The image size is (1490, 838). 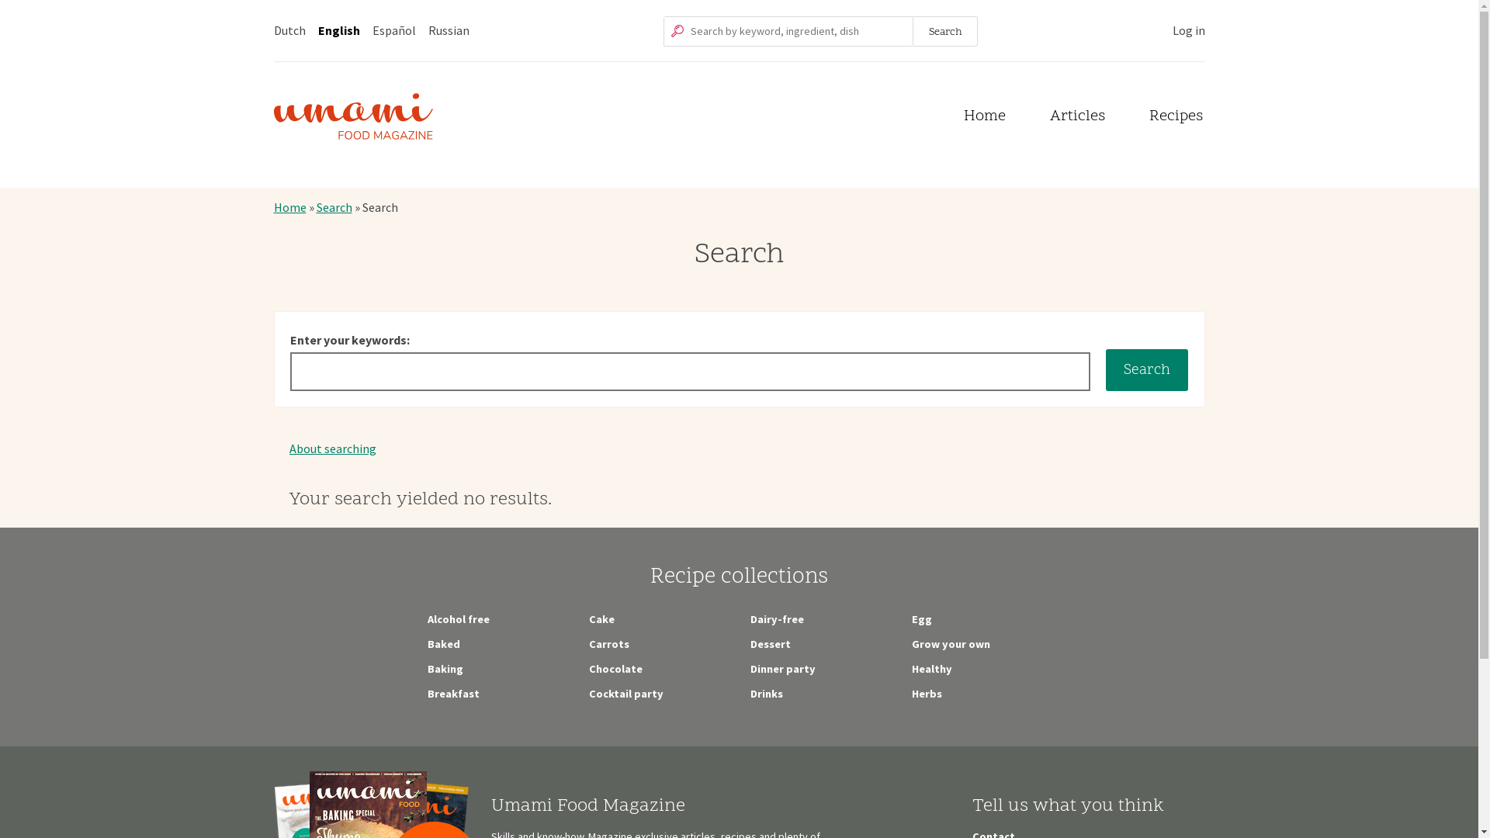 I want to click on Russian, so click(x=449, y=30).